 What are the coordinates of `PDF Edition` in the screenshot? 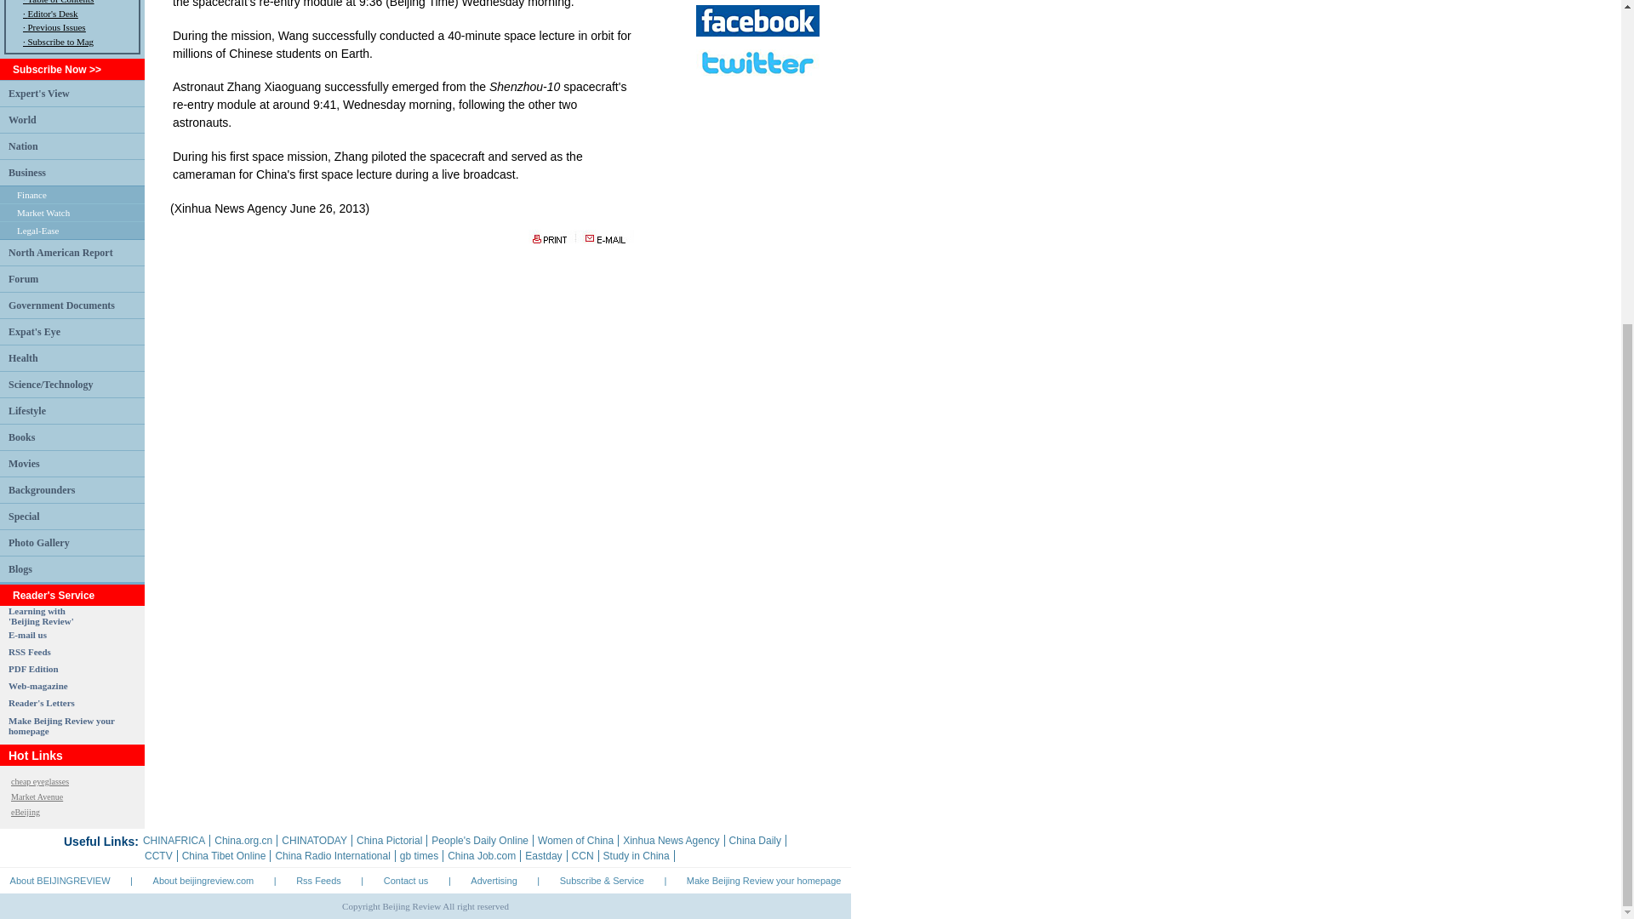 It's located at (33, 668).